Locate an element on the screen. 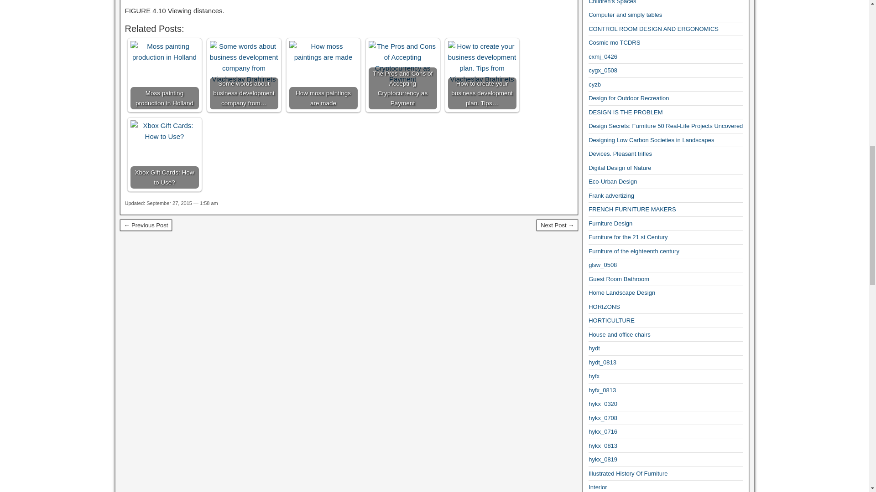  Designing Low Carbon Societies in Landscapes is located at coordinates (651, 140).